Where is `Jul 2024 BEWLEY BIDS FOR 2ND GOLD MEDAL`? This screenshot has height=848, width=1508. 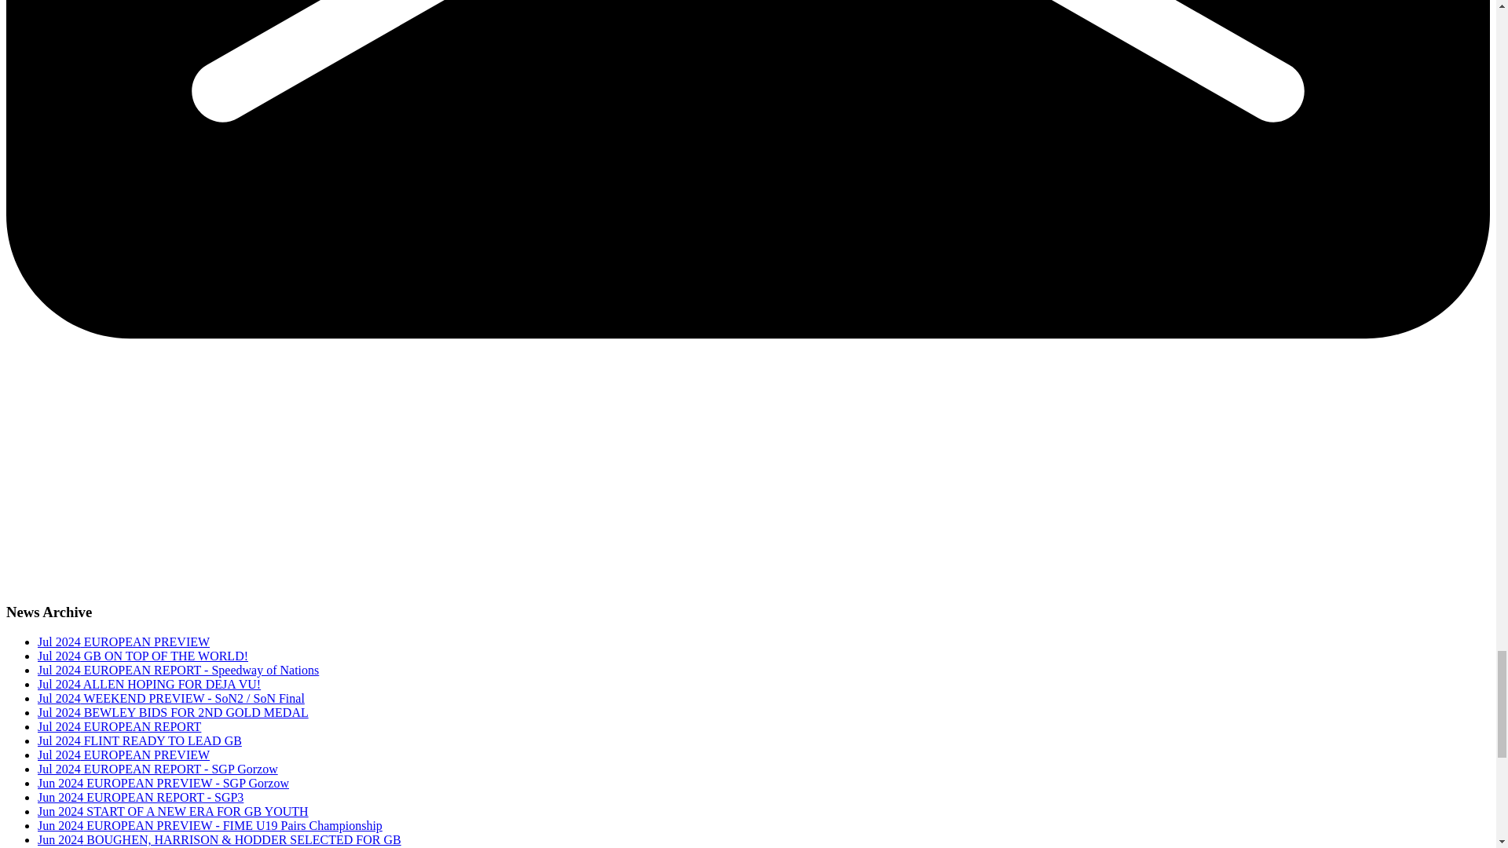 Jul 2024 BEWLEY BIDS FOR 2ND GOLD MEDAL is located at coordinates (173, 711).